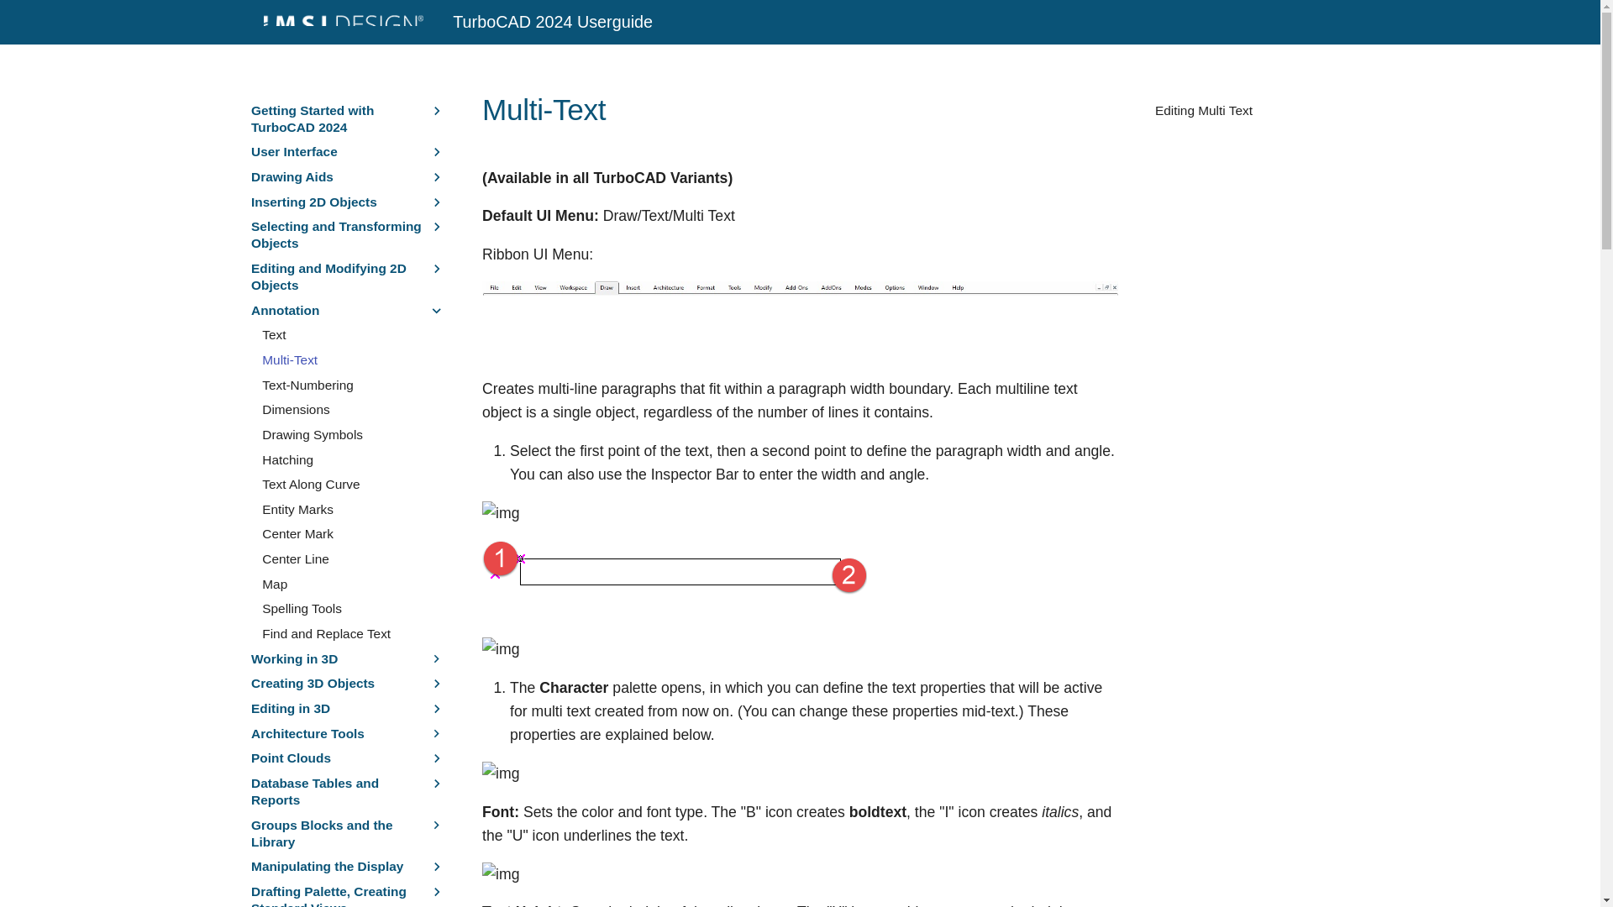  Describe the element at coordinates (336, 22) in the screenshot. I see `TurboCAD 2024 Userguide` at that location.